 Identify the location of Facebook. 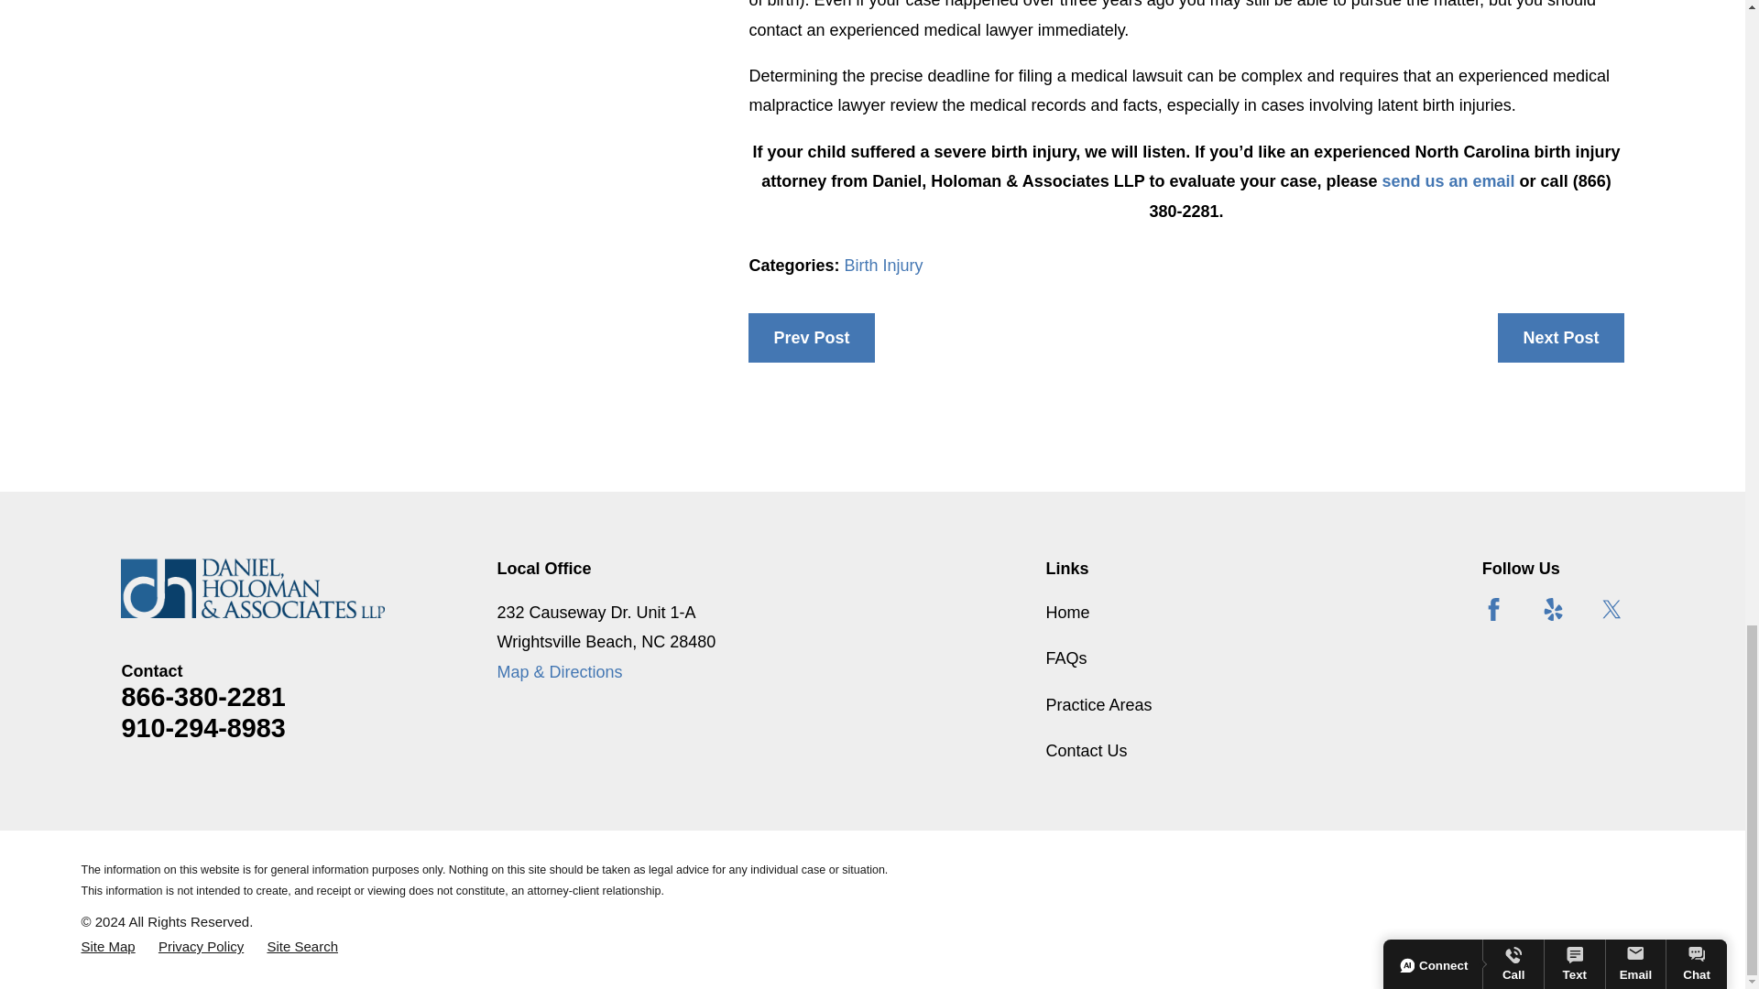
(1493, 610).